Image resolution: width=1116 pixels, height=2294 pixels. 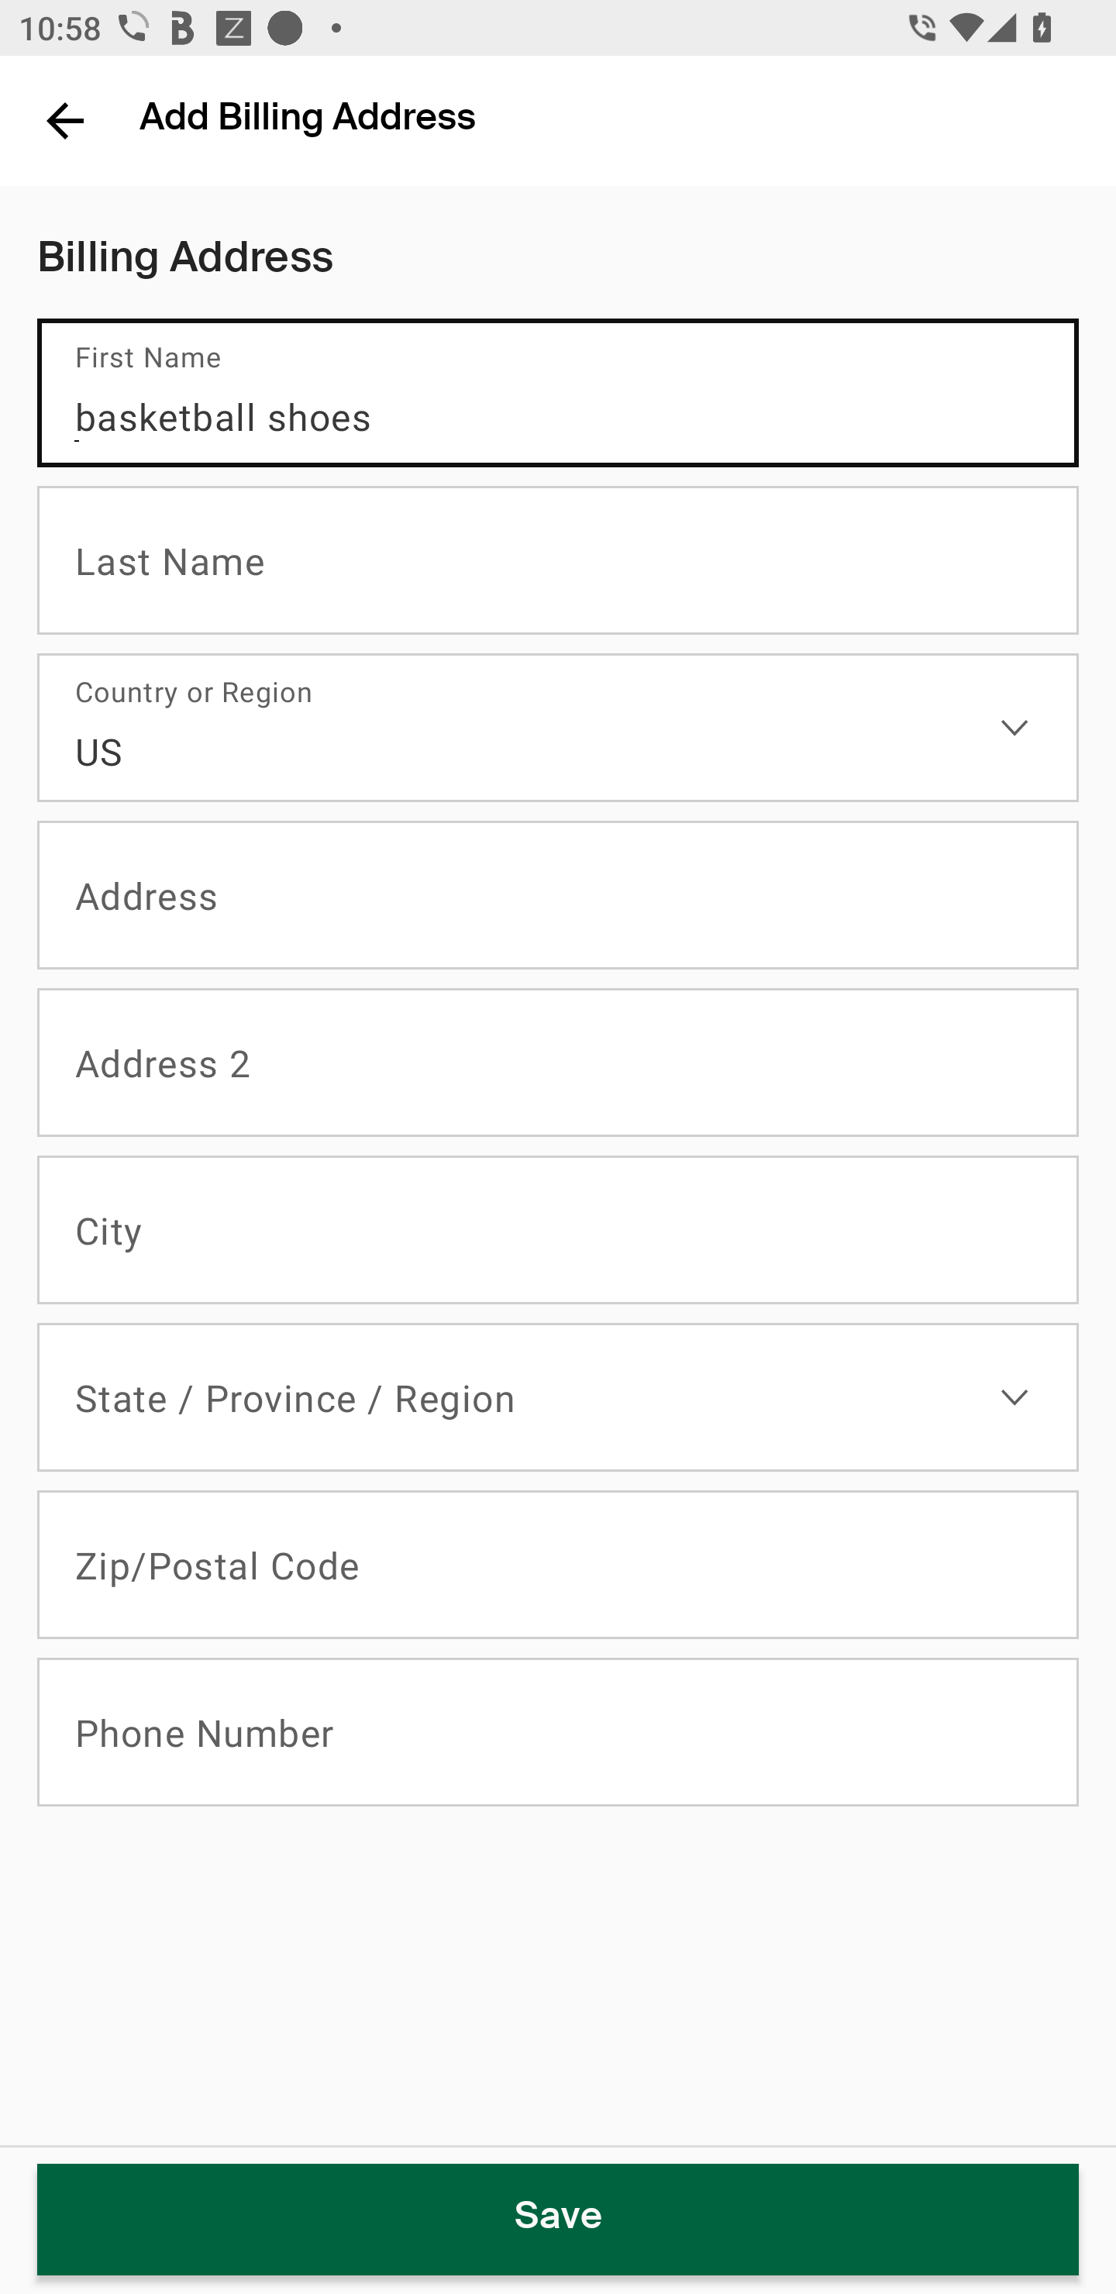 I want to click on Address 2, so click(x=558, y=1063).